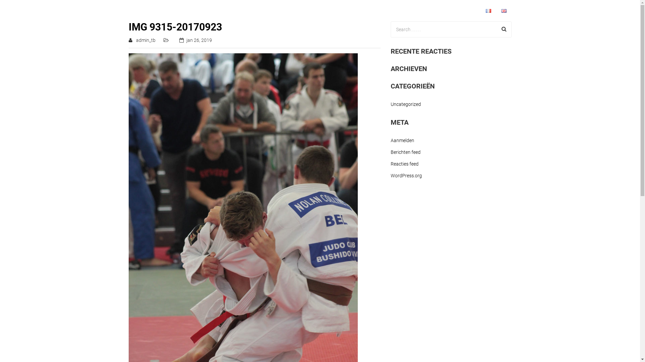 The image size is (645, 362). Describe the element at coordinates (372, 10) in the screenshot. I see `RESULTATEN` at that location.